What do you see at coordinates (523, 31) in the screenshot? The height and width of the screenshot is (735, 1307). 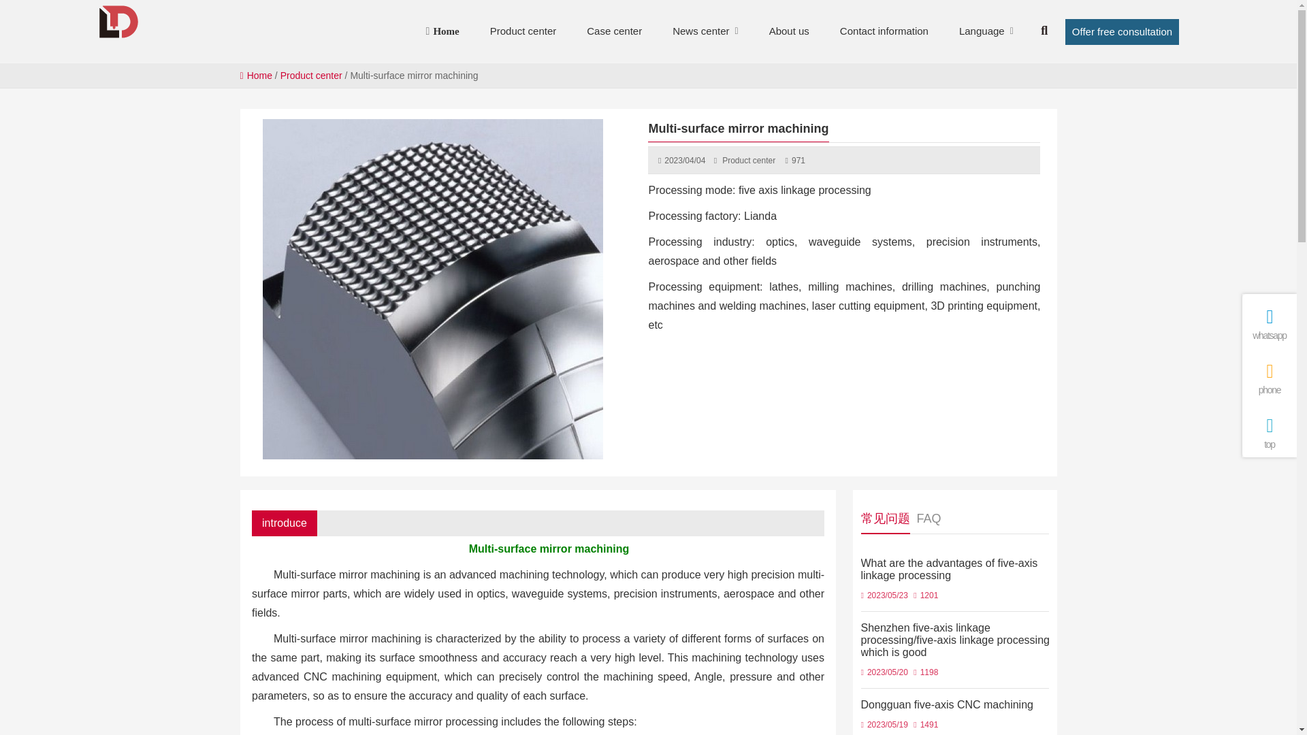 I see `Product center` at bounding box center [523, 31].